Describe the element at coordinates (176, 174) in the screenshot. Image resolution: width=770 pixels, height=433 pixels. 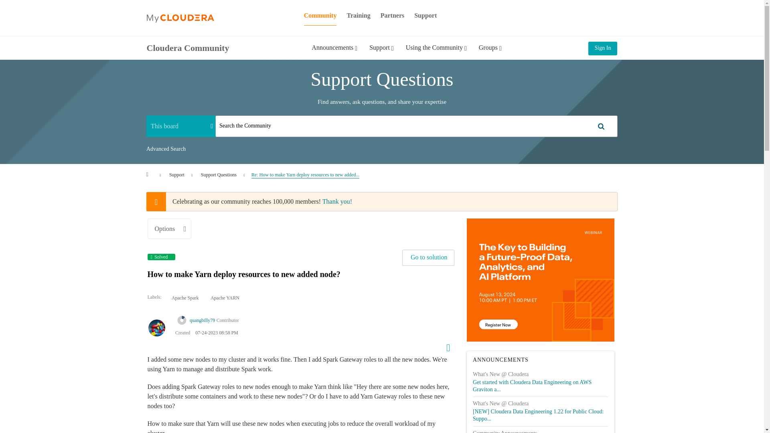
I see `Support` at that location.